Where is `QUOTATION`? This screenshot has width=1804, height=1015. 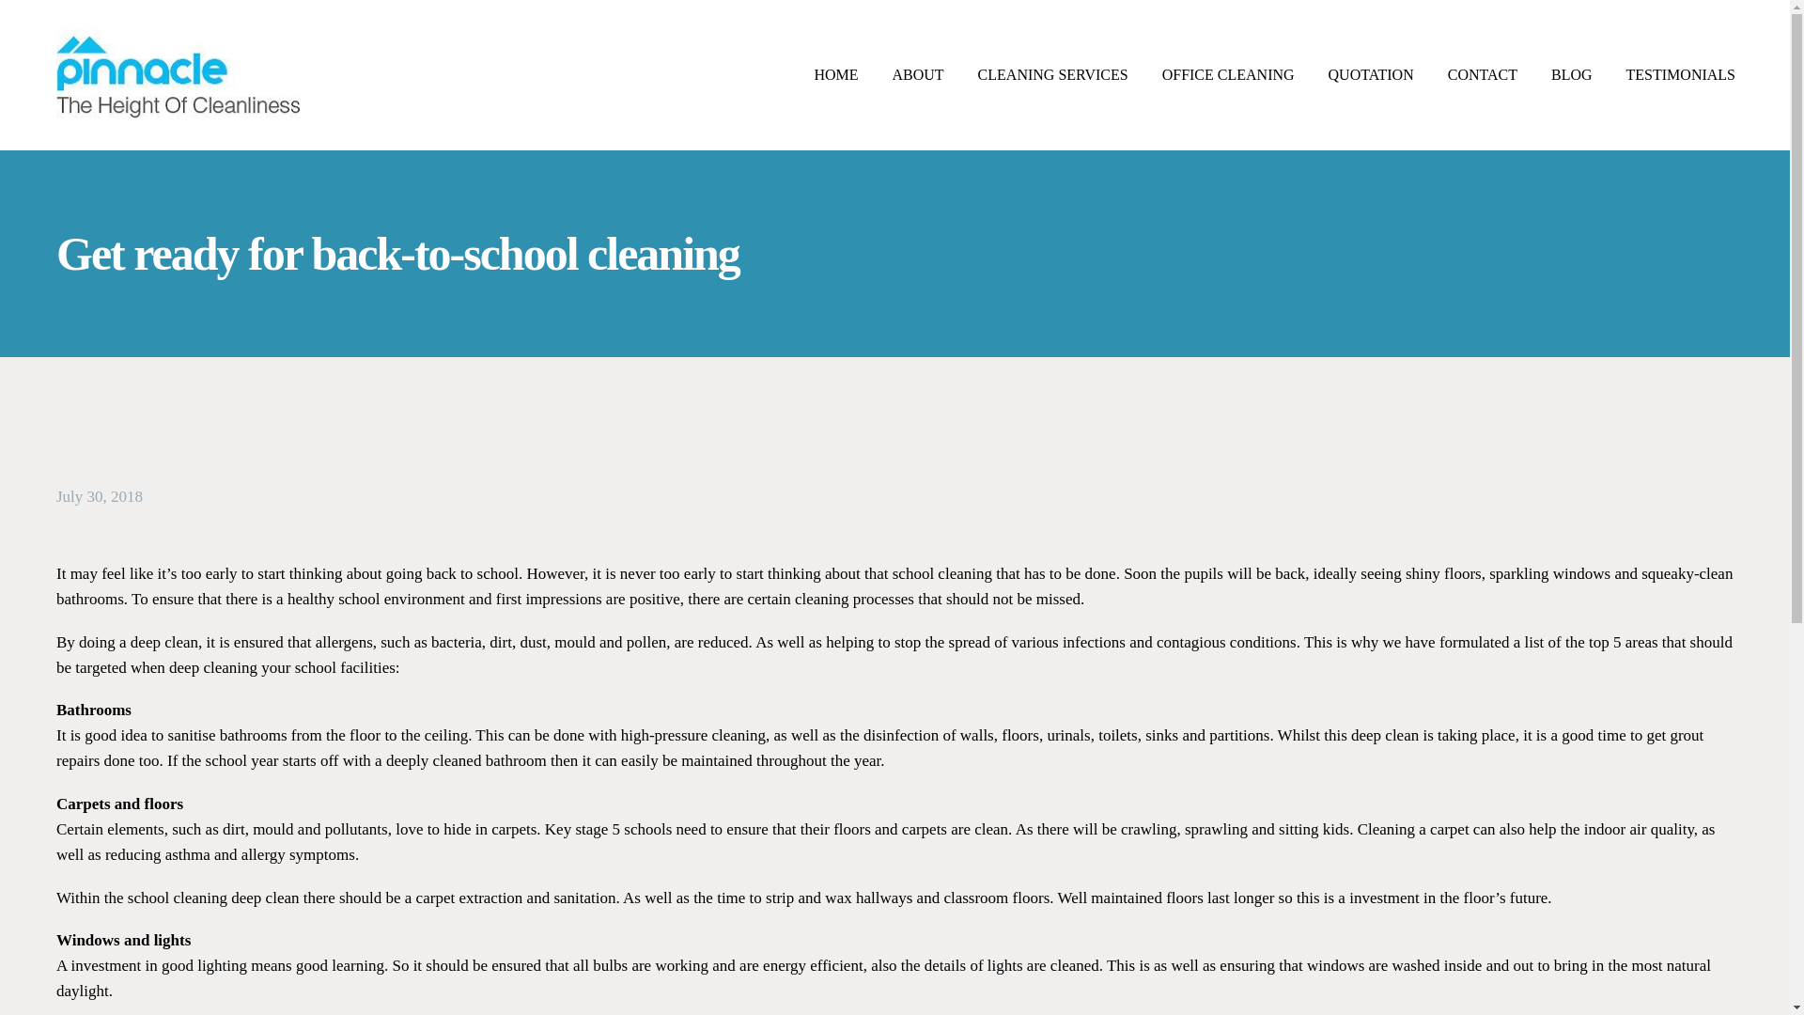
QUOTATION is located at coordinates (1372, 74).